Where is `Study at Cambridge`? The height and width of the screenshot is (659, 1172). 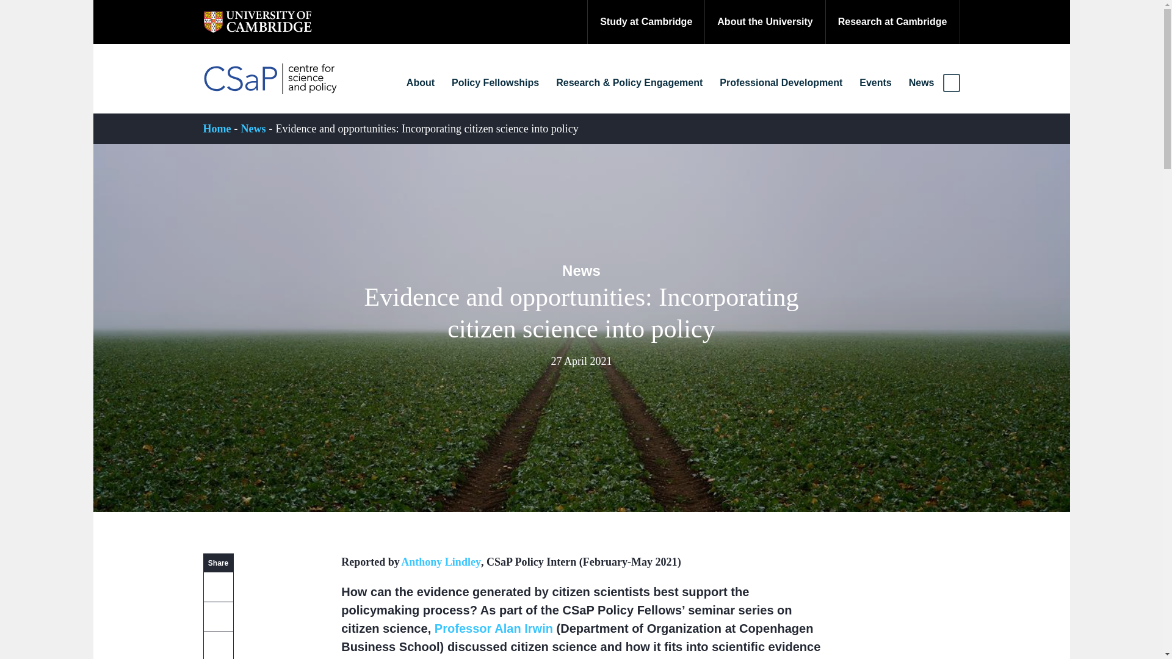
Study at Cambridge is located at coordinates (645, 22).